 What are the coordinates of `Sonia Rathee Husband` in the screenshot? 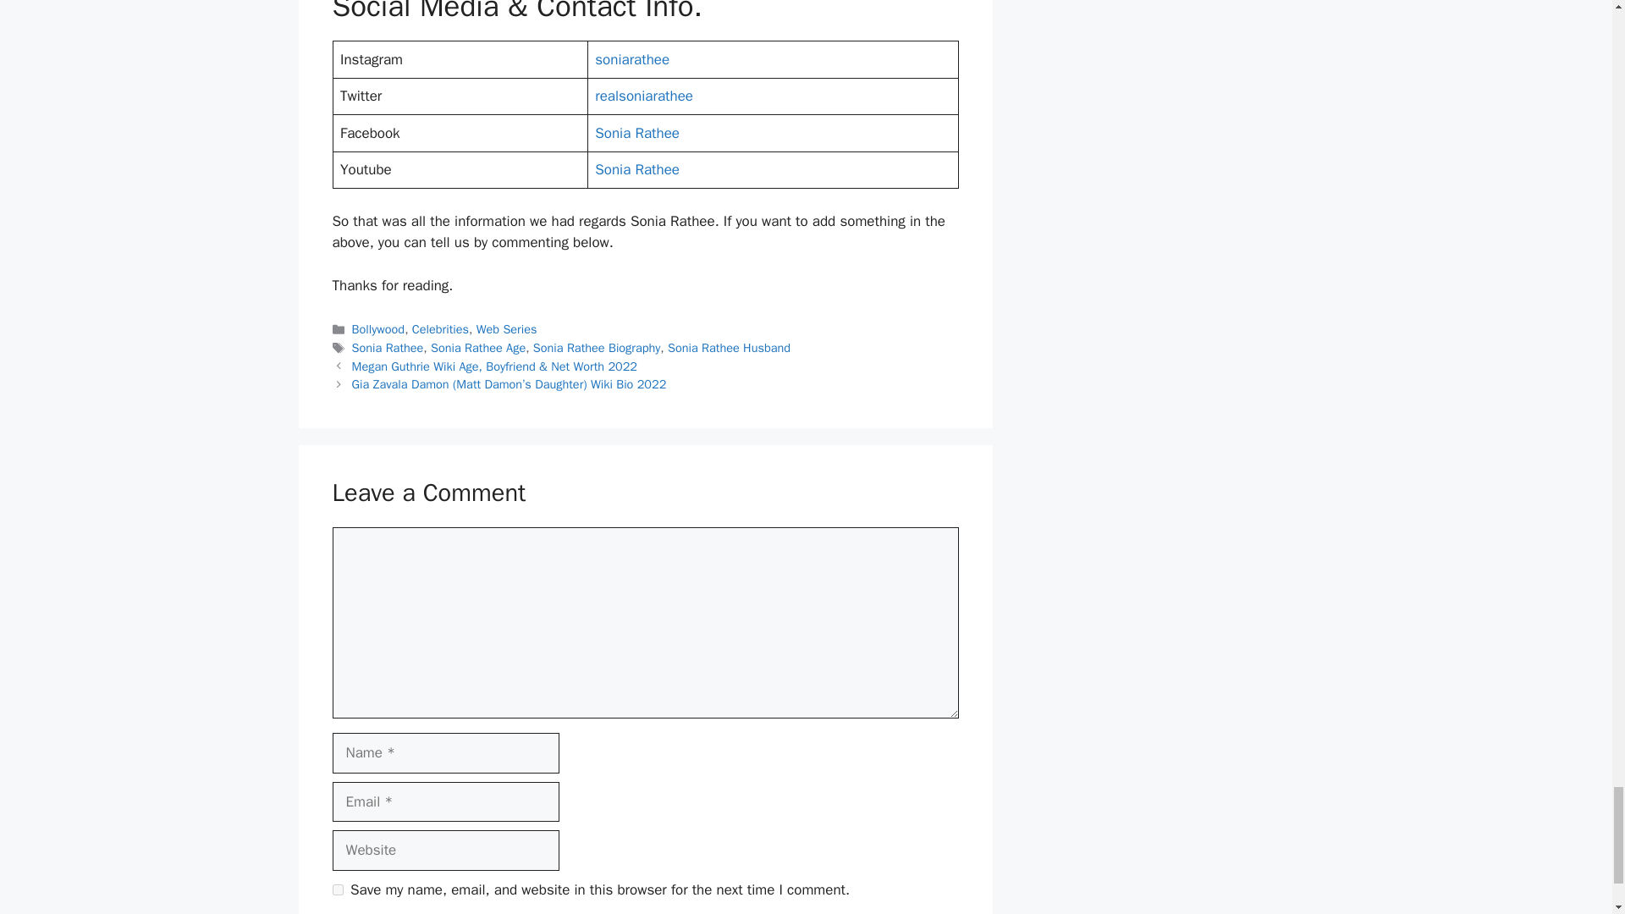 It's located at (729, 347).